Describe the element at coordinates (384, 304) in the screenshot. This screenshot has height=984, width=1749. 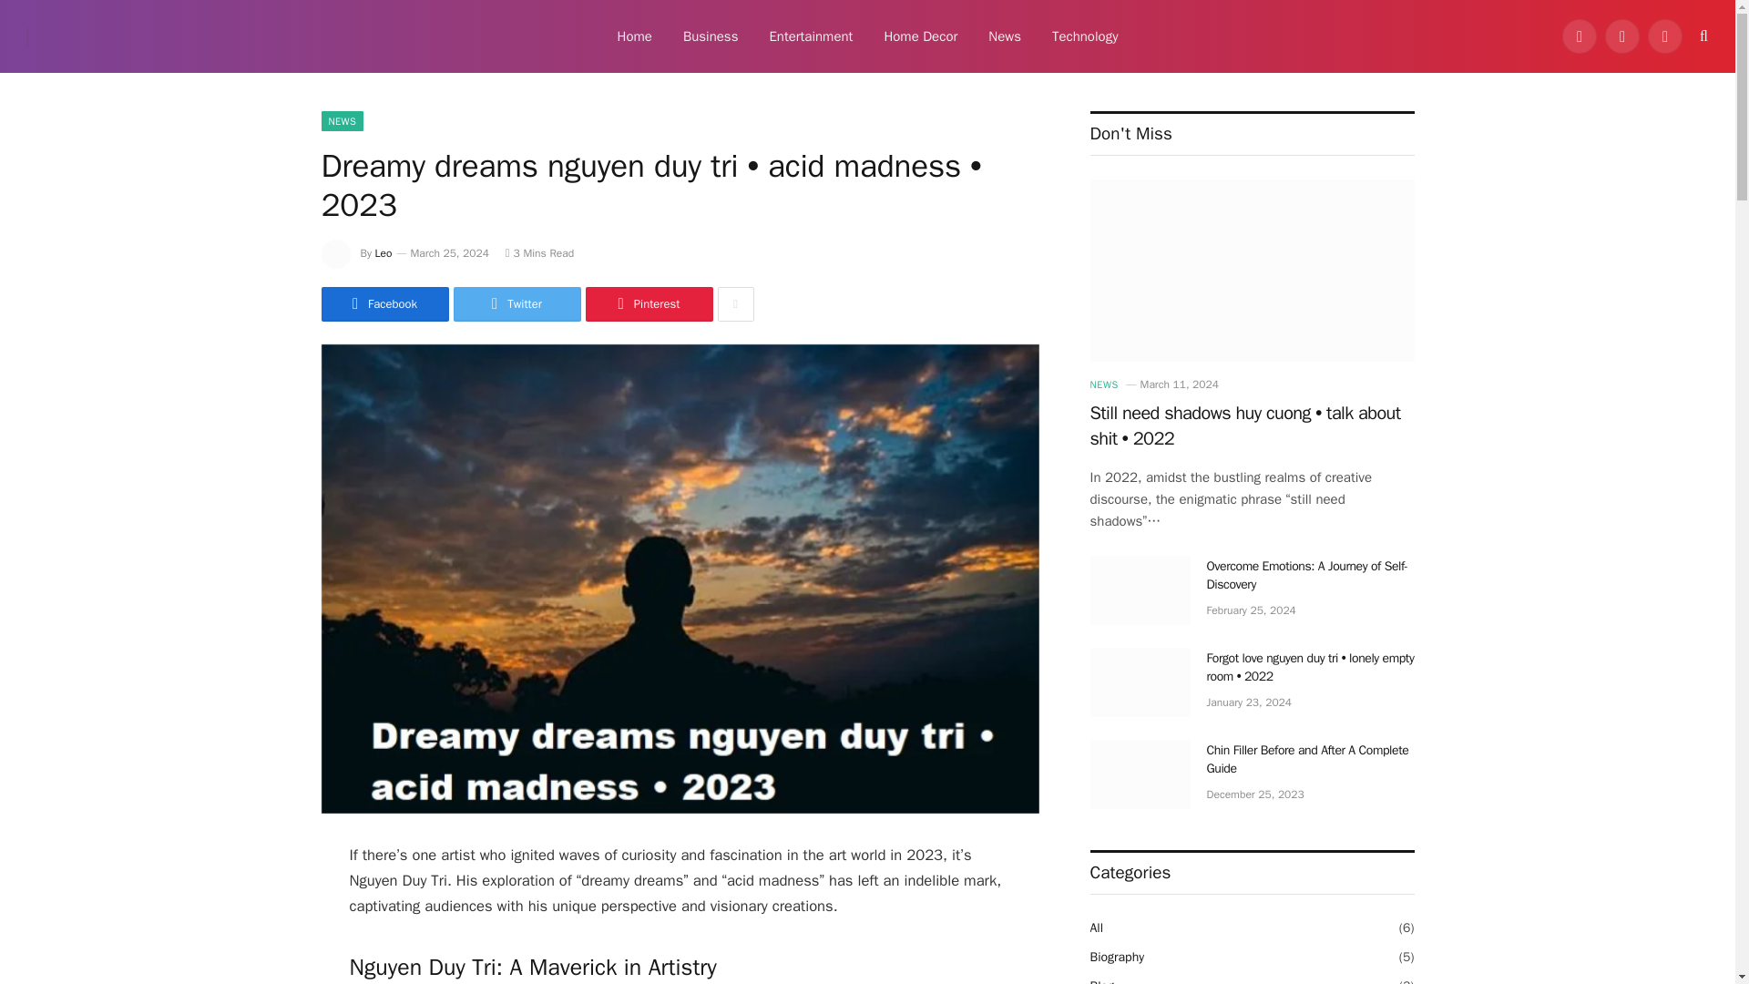
I see `Share on Facebook` at that location.